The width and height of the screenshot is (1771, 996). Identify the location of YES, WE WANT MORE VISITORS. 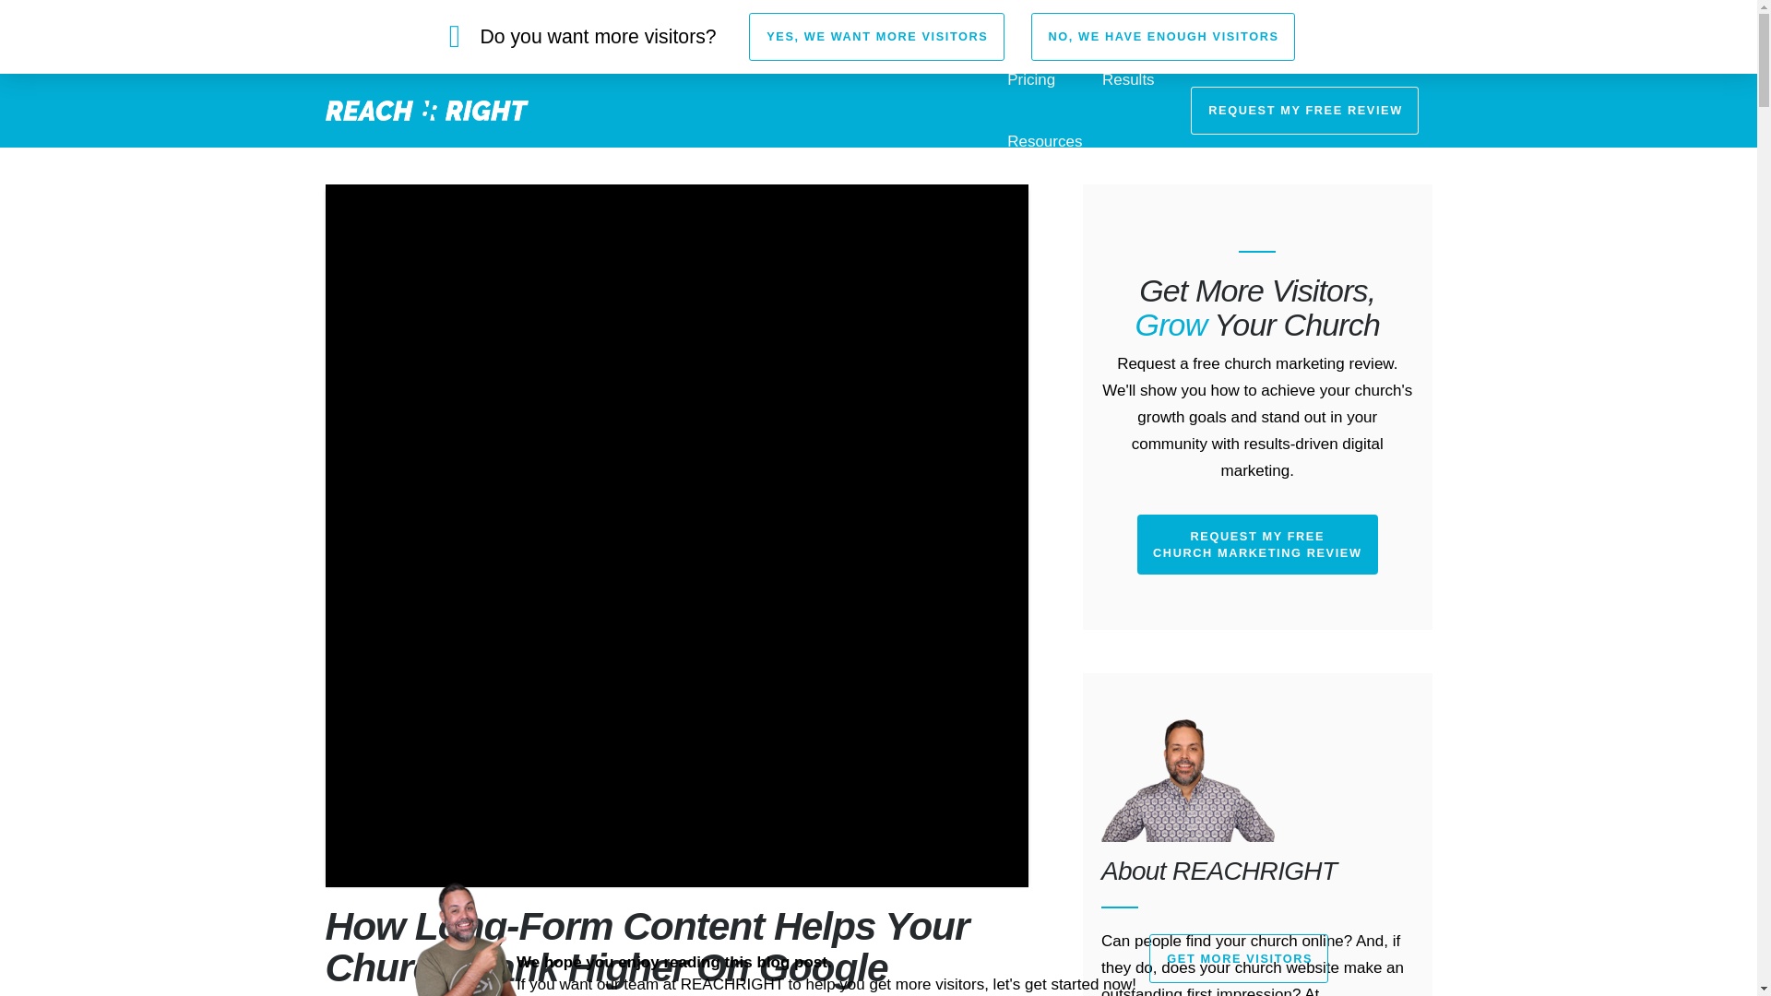
(876, 37).